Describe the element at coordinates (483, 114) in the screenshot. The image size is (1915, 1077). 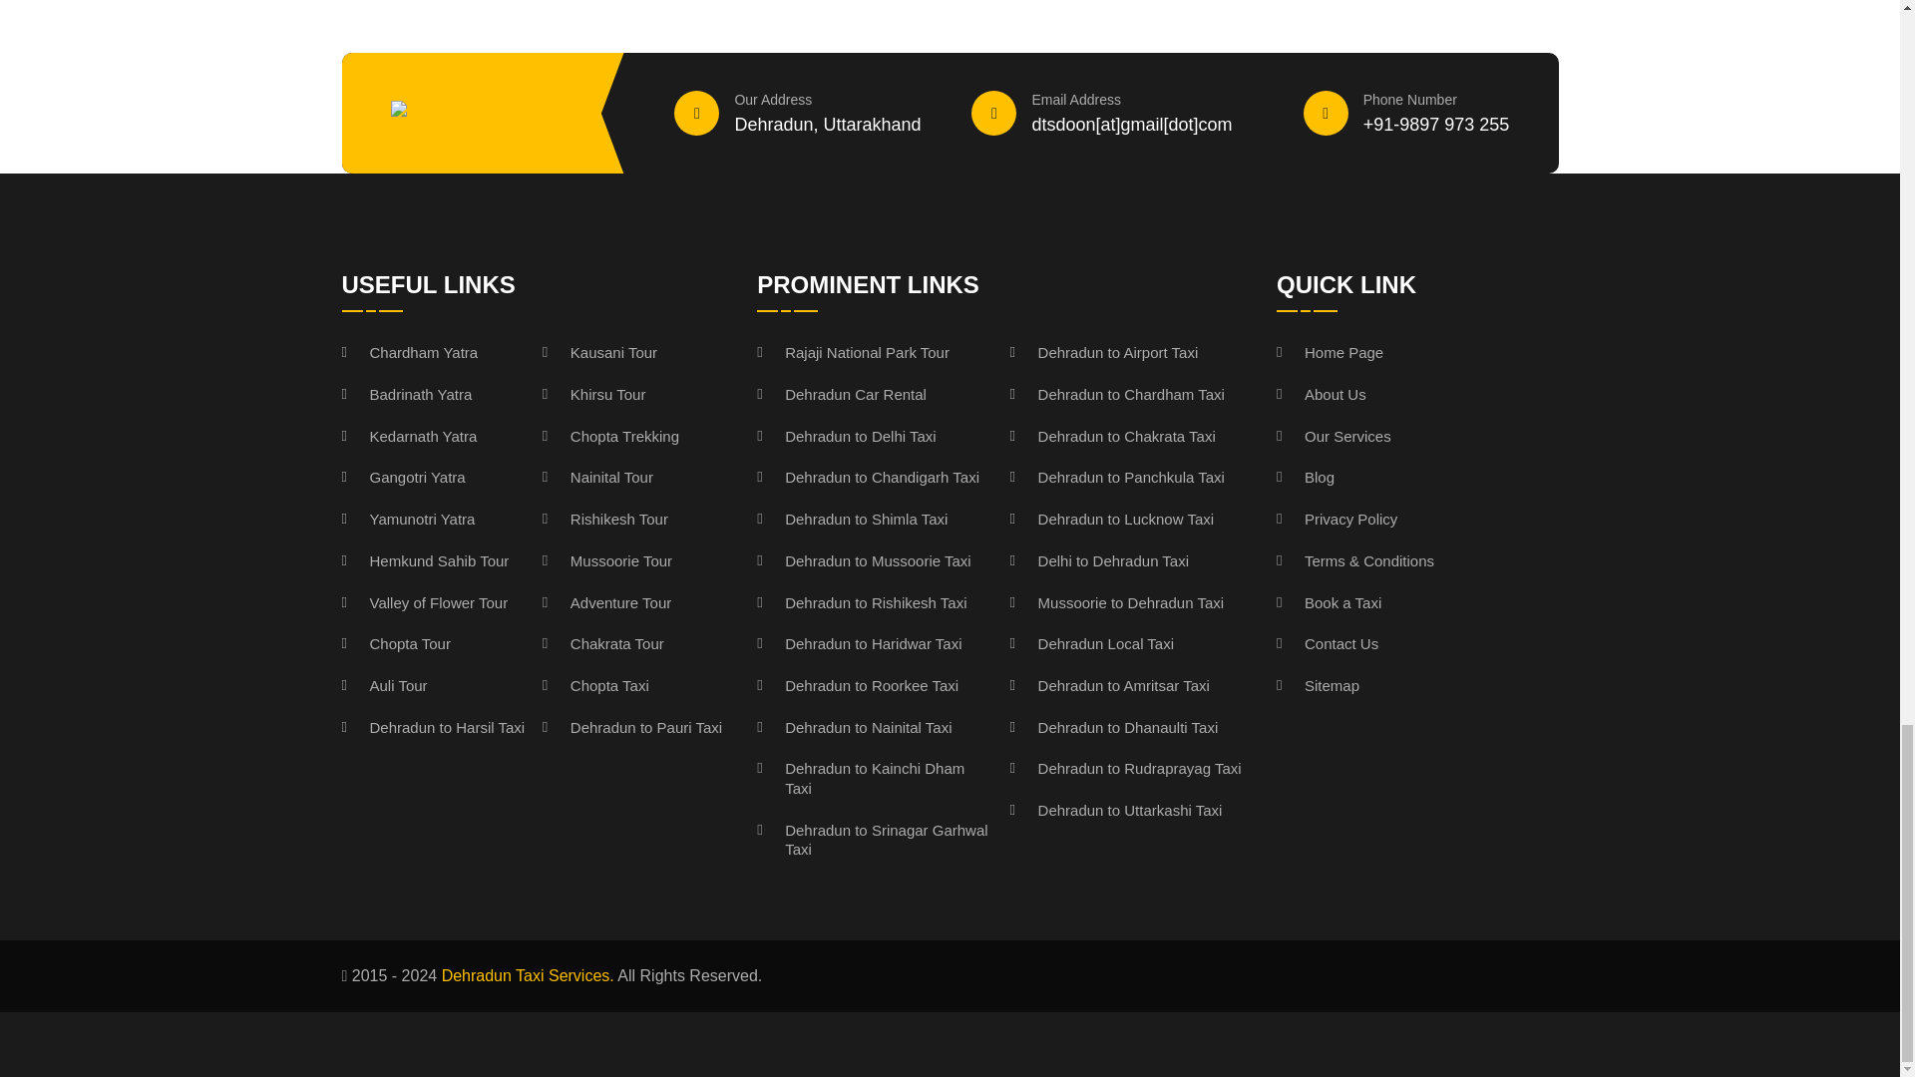
I see `Dehradun Taxi Services Logo` at that location.